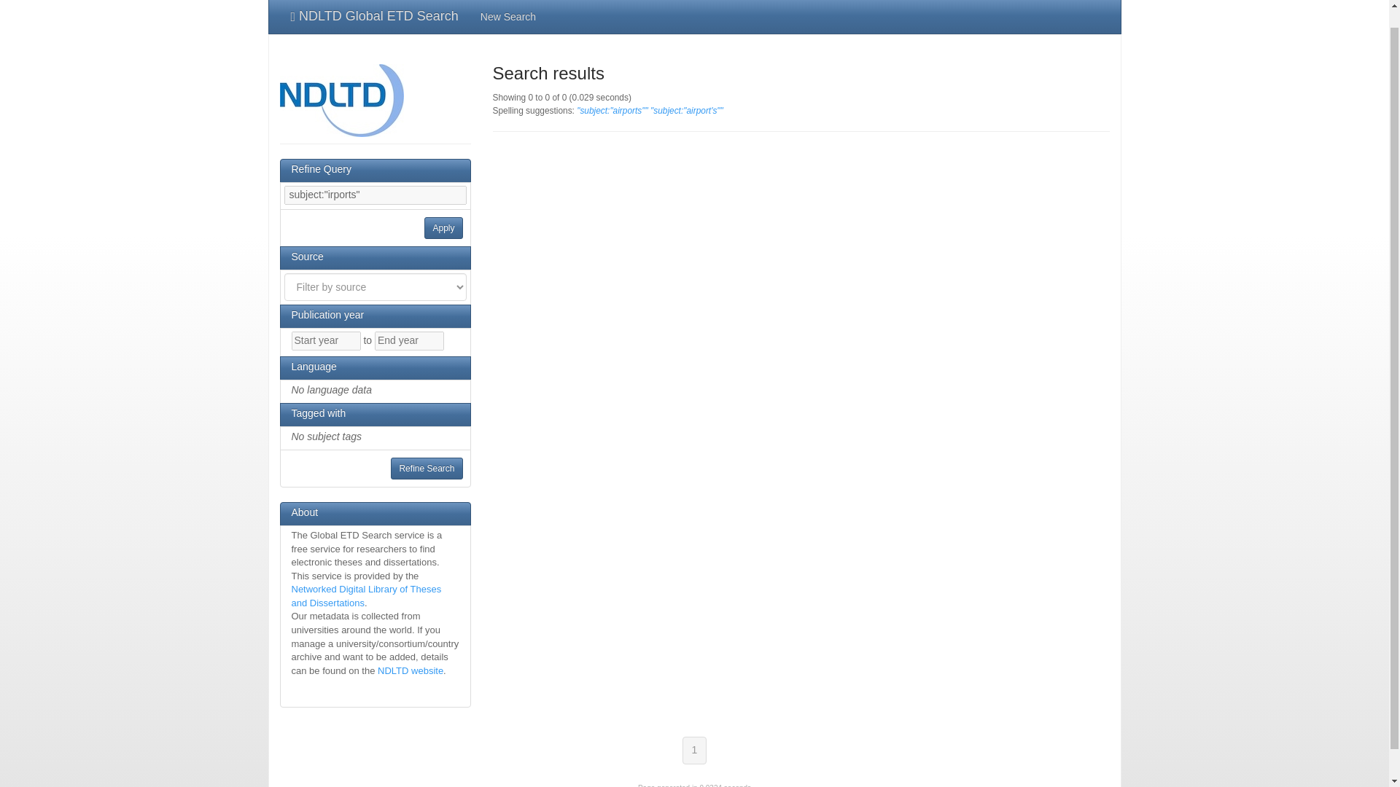 The height and width of the screenshot is (787, 1400). What do you see at coordinates (694, 750) in the screenshot?
I see `1` at bounding box center [694, 750].